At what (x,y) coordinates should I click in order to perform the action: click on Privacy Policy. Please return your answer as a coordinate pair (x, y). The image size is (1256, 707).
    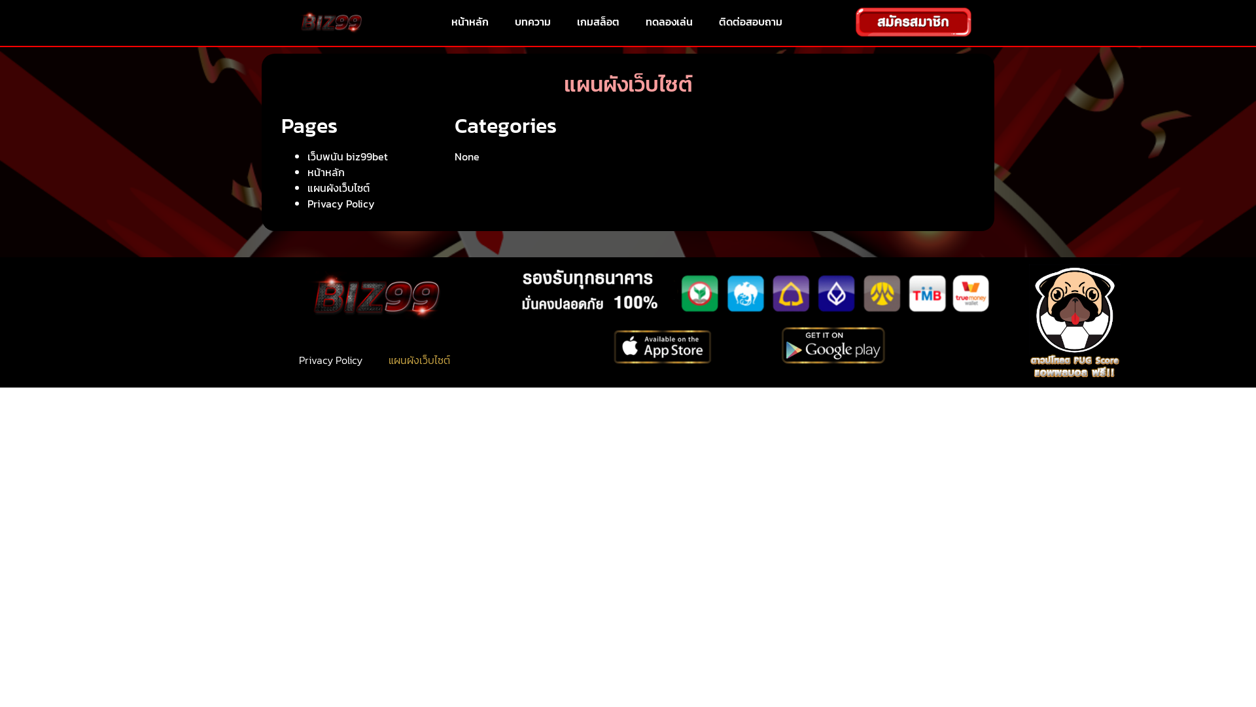
    Looking at the image, I should click on (341, 204).